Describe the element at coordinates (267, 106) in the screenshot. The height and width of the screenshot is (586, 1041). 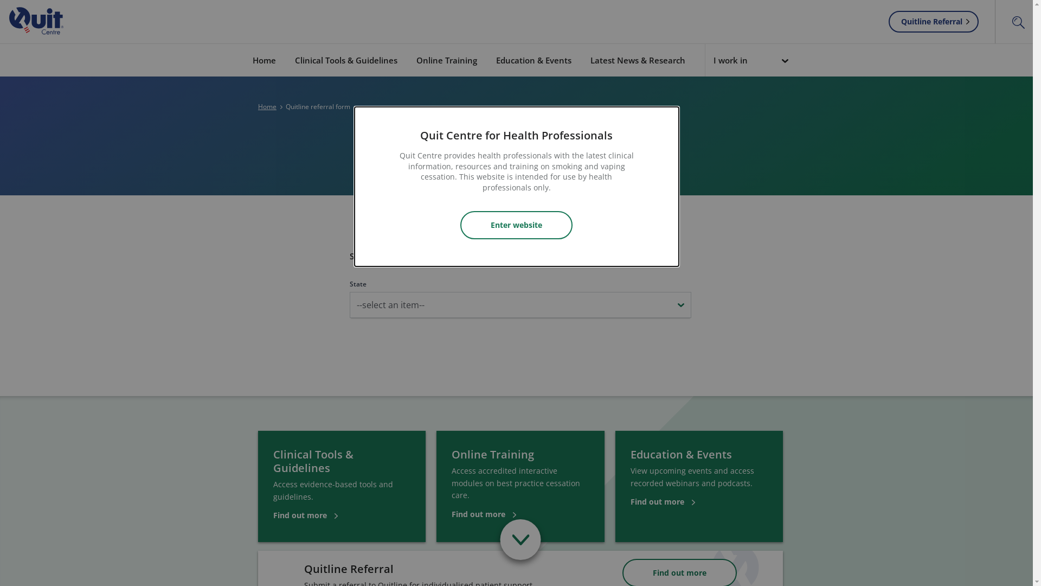
I see `Home` at that location.